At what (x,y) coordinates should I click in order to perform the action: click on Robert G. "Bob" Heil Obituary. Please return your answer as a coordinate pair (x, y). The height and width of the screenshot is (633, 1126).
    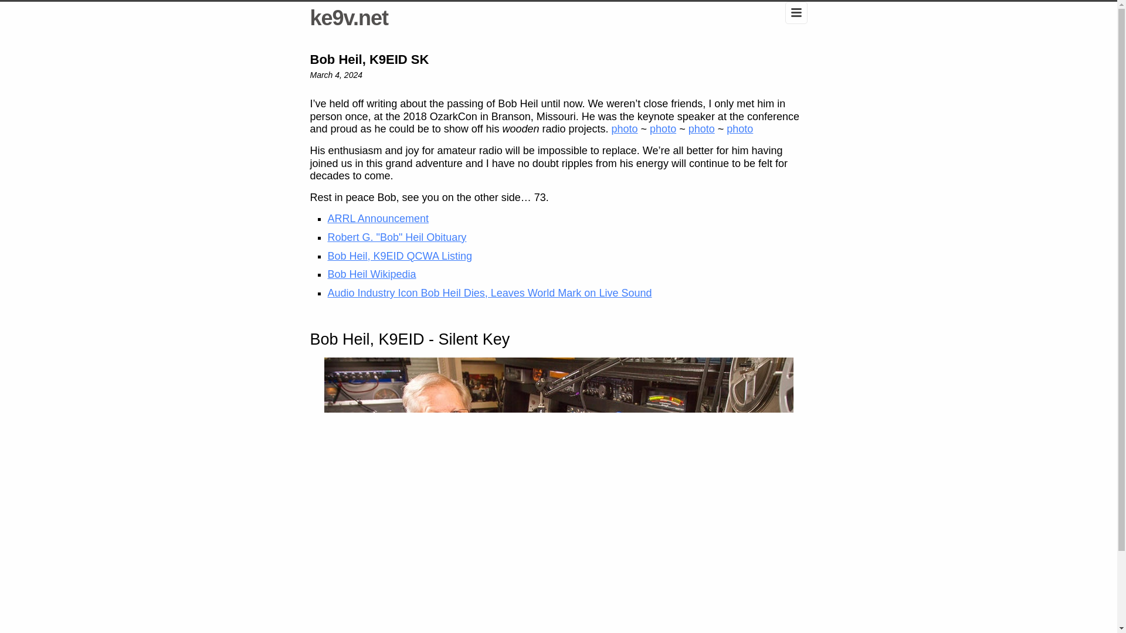
    Looking at the image, I should click on (396, 237).